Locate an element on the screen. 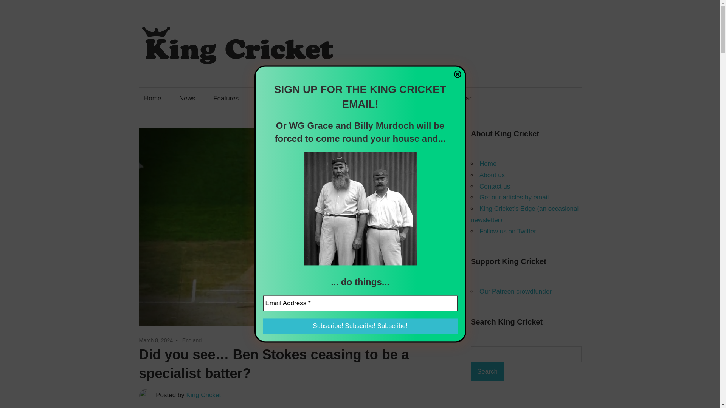 The image size is (726, 408). Contact us is located at coordinates (315, 98).